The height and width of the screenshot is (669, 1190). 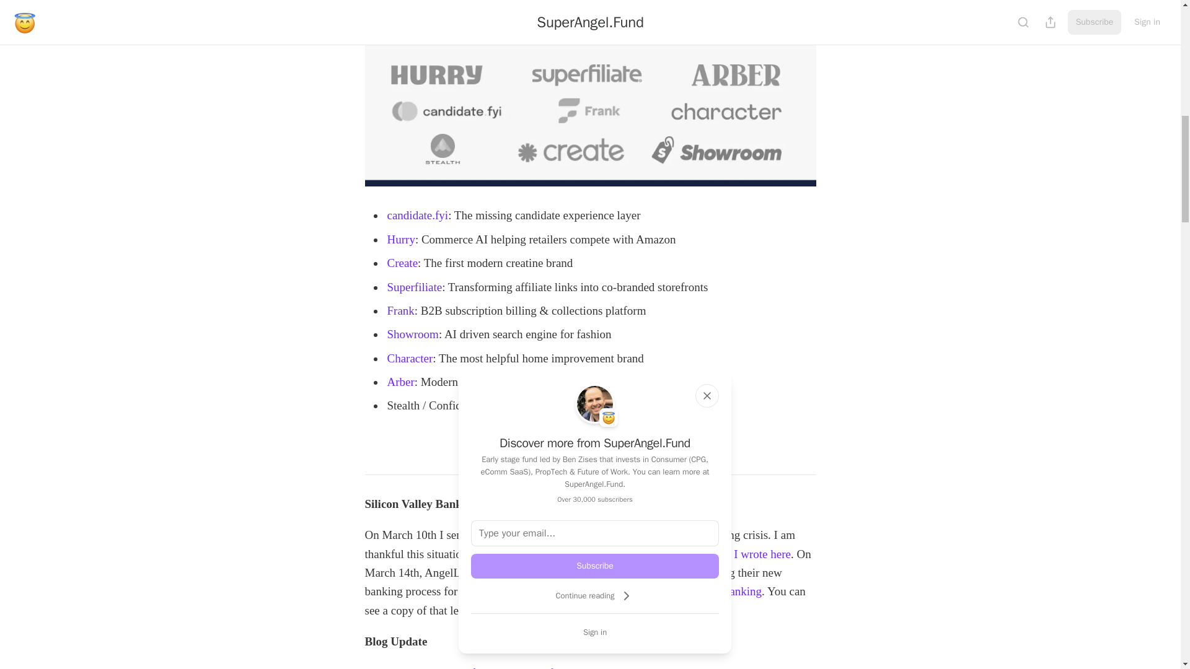 What do you see at coordinates (412, 334) in the screenshot?
I see `Showroom` at bounding box center [412, 334].